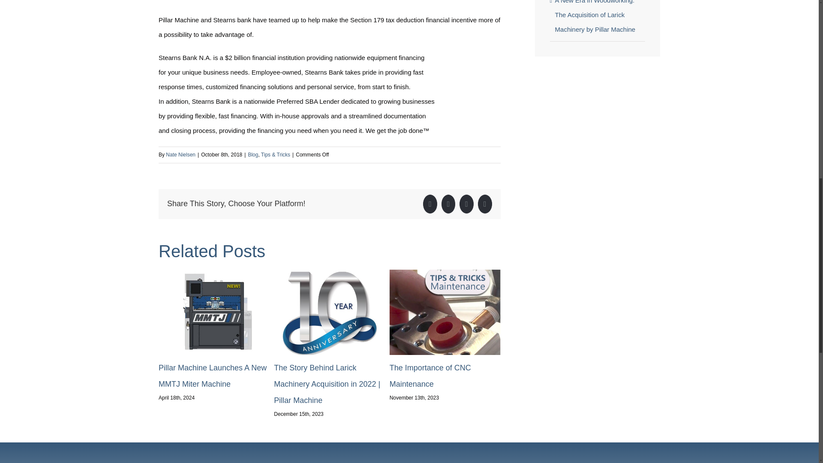 The height and width of the screenshot is (463, 823). Describe the element at coordinates (213, 376) in the screenshot. I see `Pillar Machine Launches A New MMTJ Miter Machine` at that location.